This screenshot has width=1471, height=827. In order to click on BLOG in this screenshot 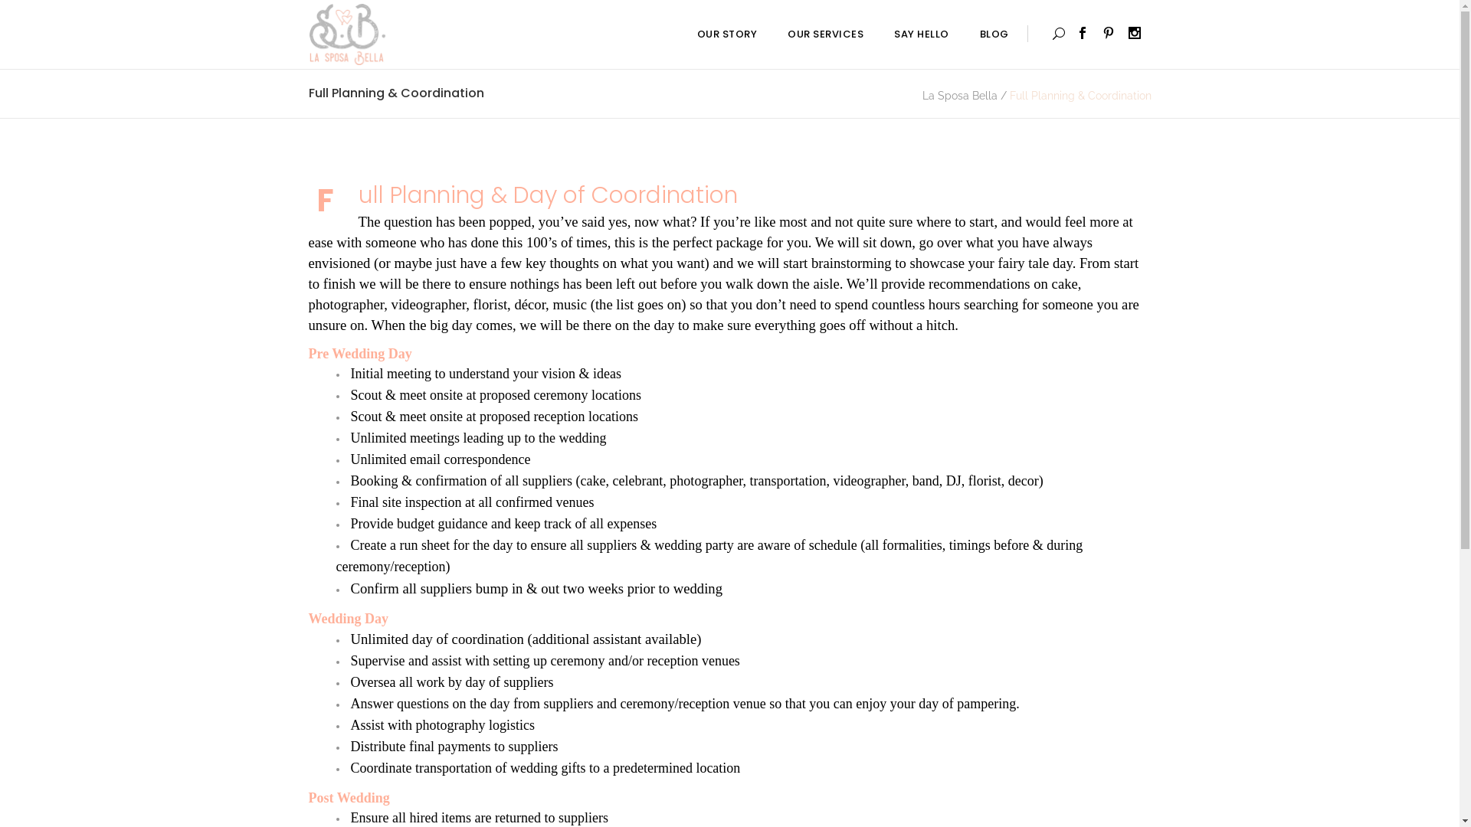, I will do `click(994, 34)`.